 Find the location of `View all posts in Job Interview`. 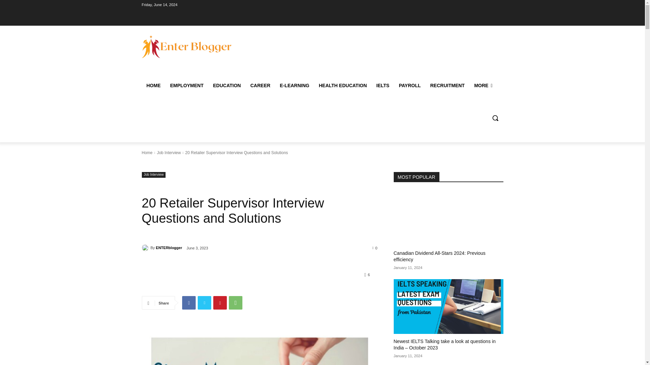

View all posts in Job Interview is located at coordinates (169, 153).